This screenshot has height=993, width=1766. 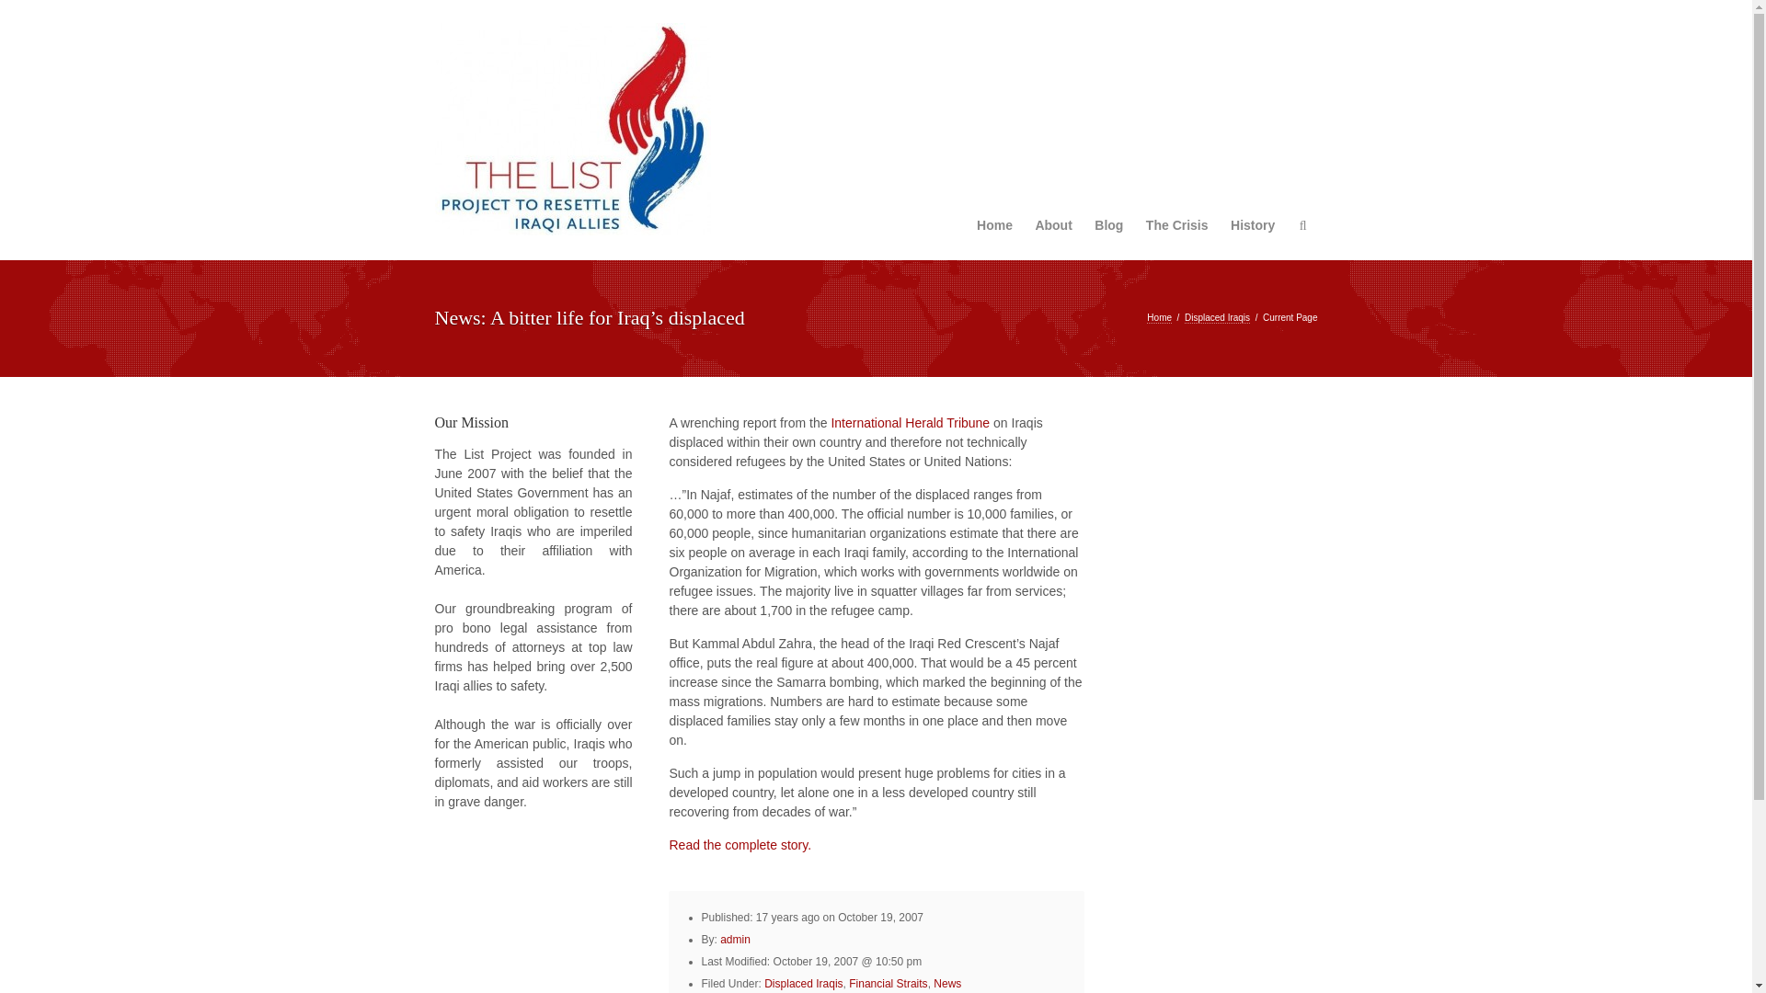 I want to click on The Crisis, so click(x=1177, y=225).